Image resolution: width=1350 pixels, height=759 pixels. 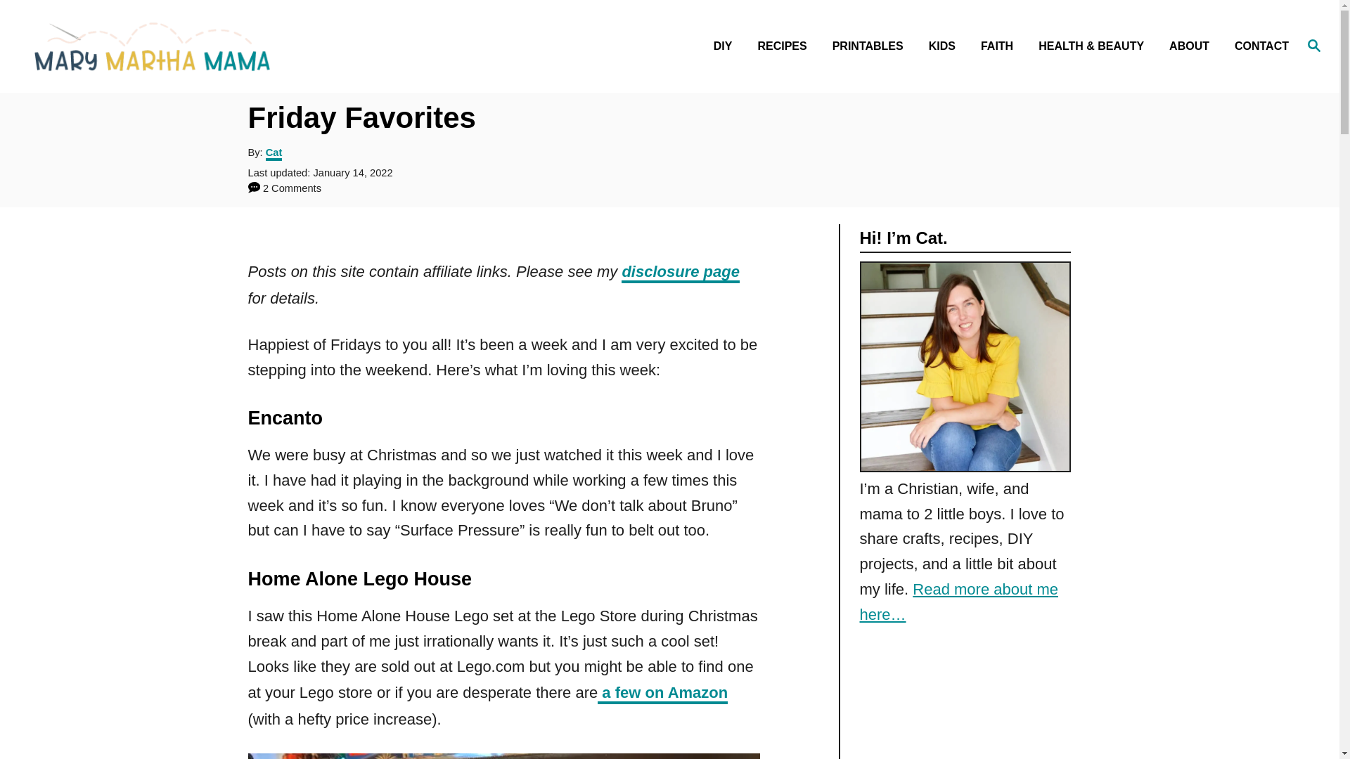 What do you see at coordinates (727, 46) in the screenshot?
I see `DIY` at bounding box center [727, 46].